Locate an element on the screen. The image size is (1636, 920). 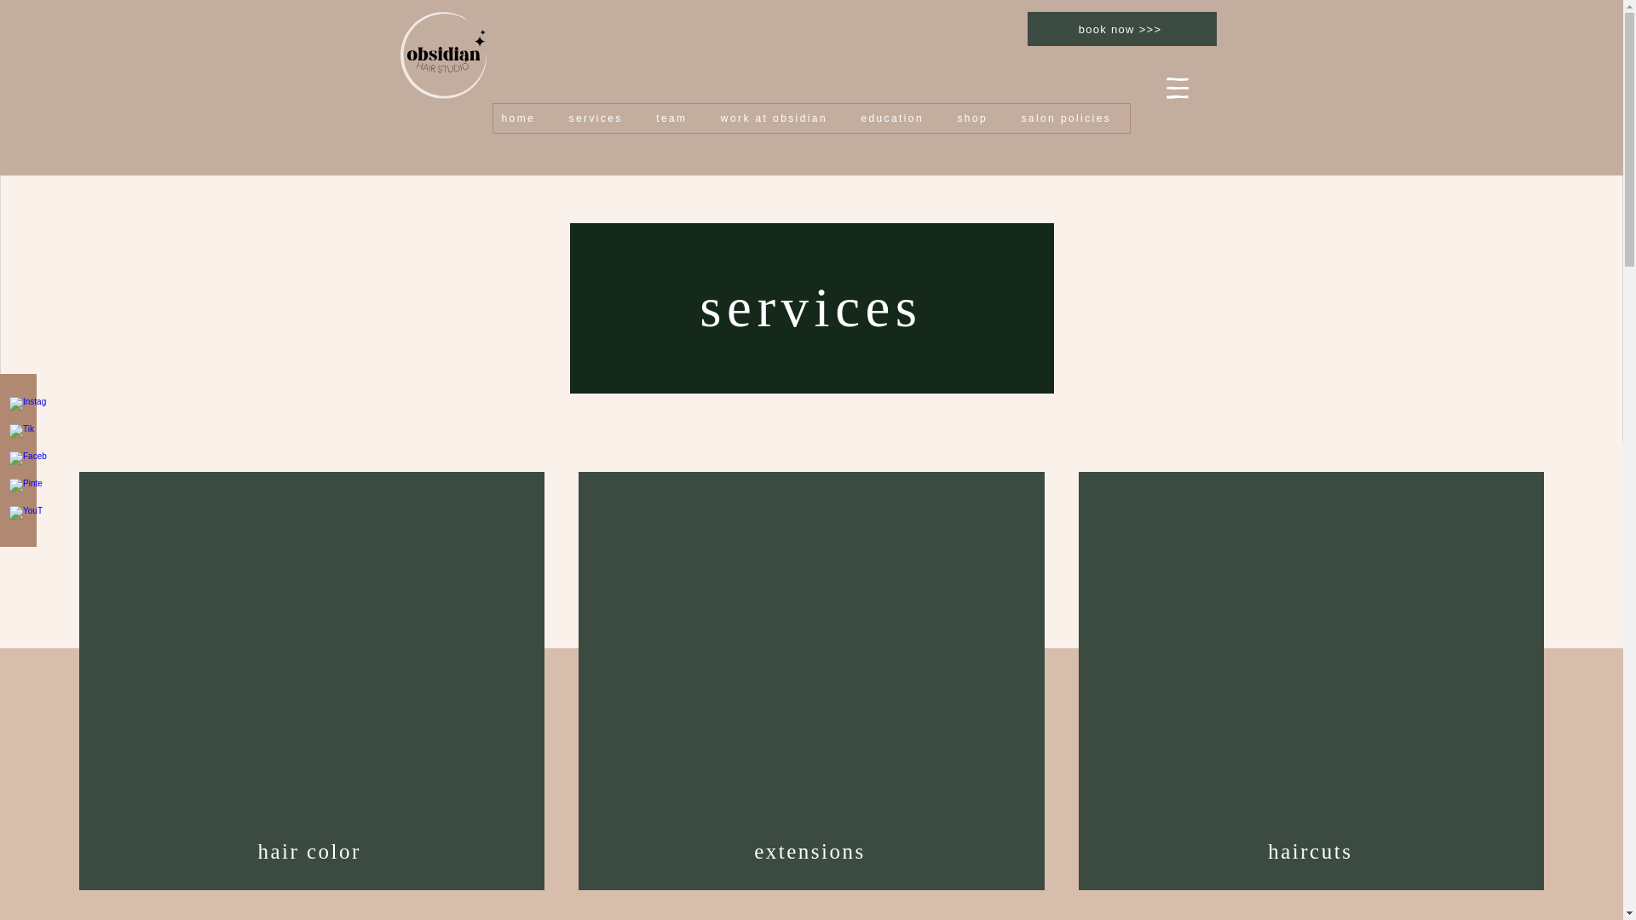
home is located at coordinates (521, 118).